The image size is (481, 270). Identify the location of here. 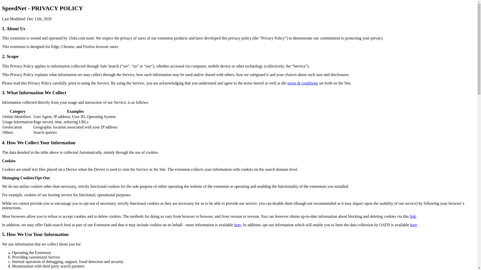
(414, 225).